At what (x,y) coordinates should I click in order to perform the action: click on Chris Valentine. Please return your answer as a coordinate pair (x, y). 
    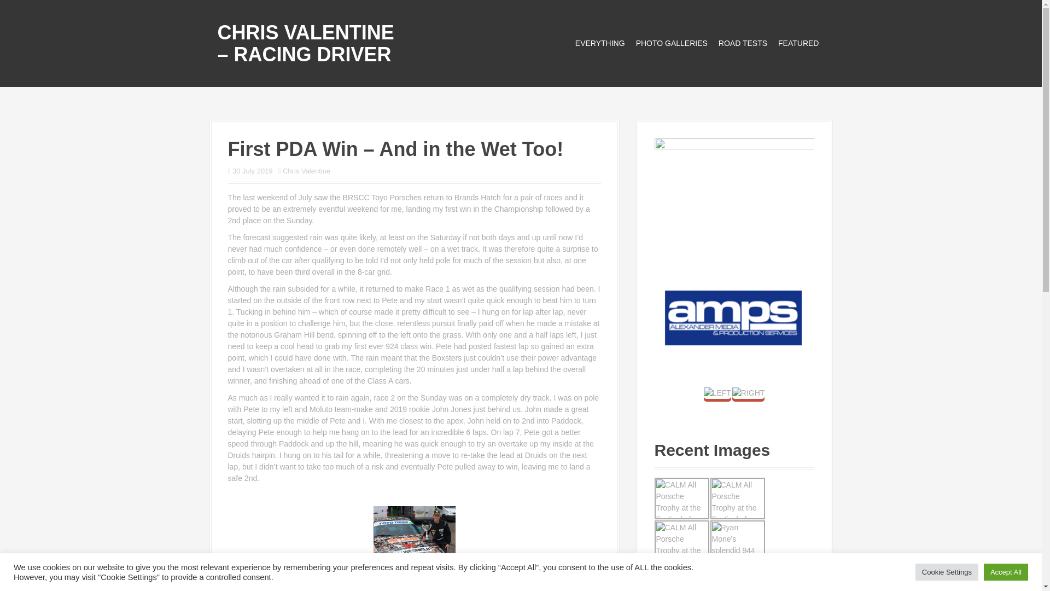
    Looking at the image, I should click on (306, 171).